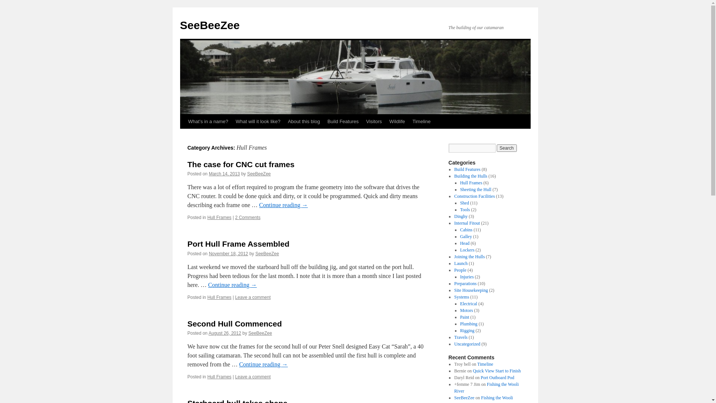  Describe the element at coordinates (467, 277) in the screenshot. I see `Injuries` at that location.